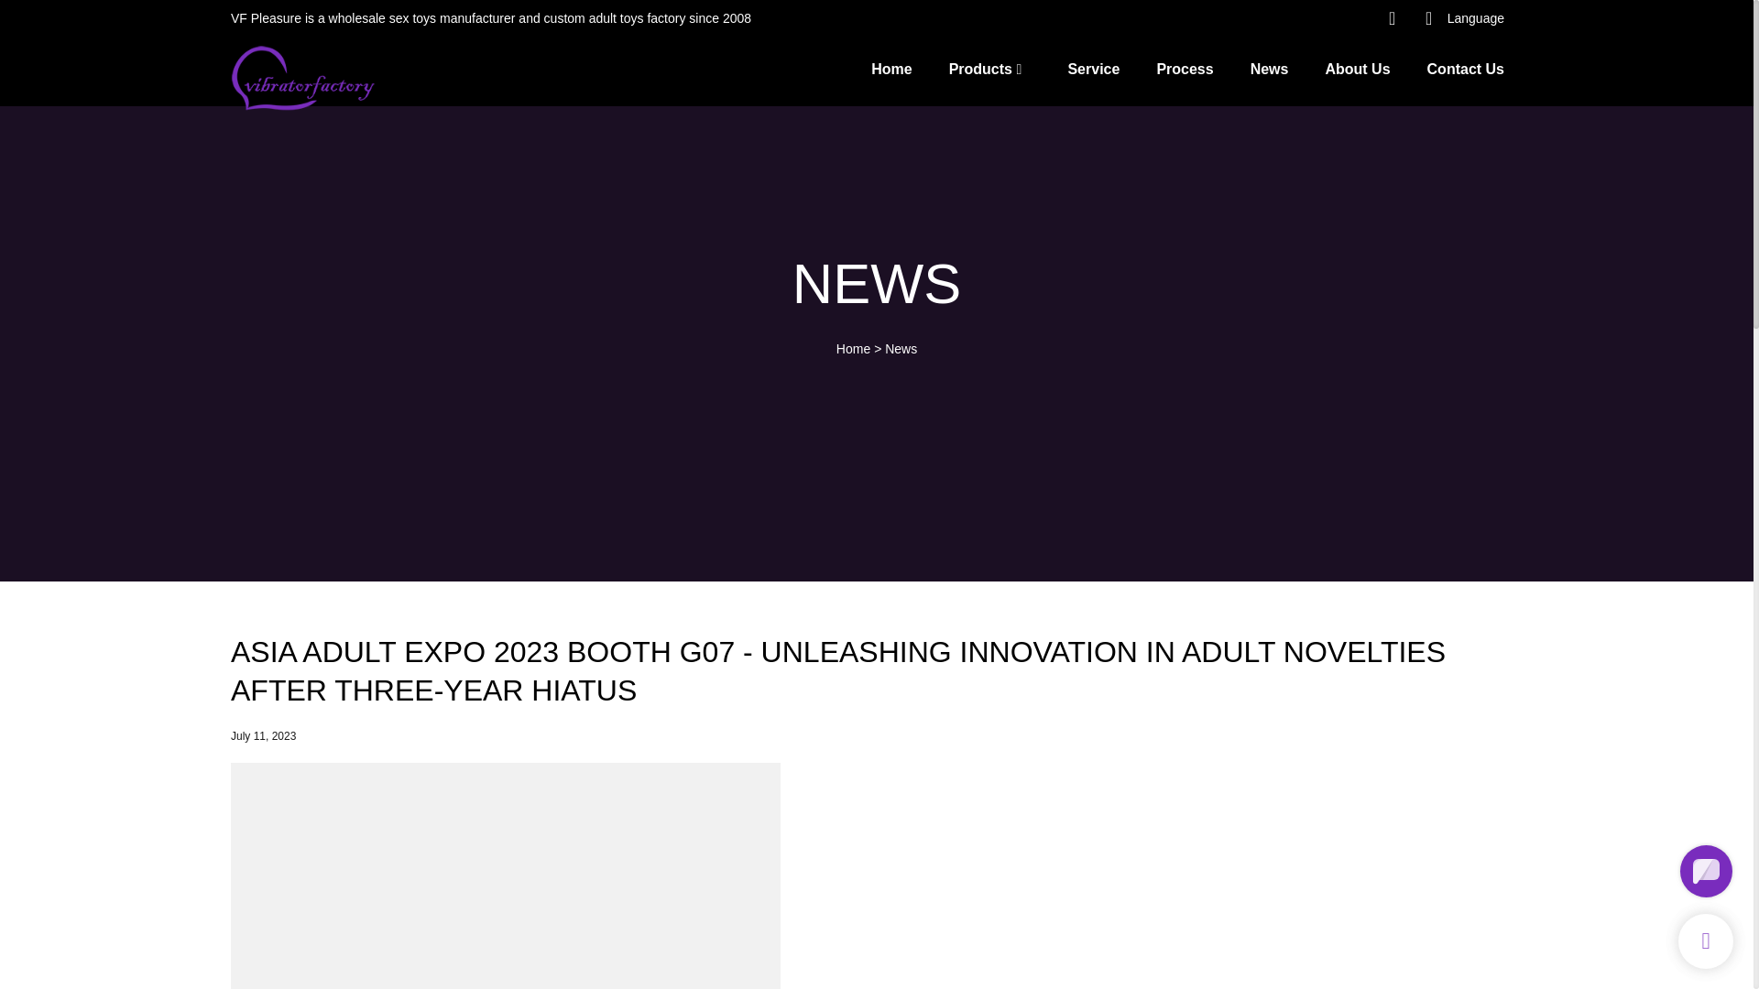 This screenshot has width=1759, height=989. What do you see at coordinates (1270, 68) in the screenshot?
I see `News` at bounding box center [1270, 68].